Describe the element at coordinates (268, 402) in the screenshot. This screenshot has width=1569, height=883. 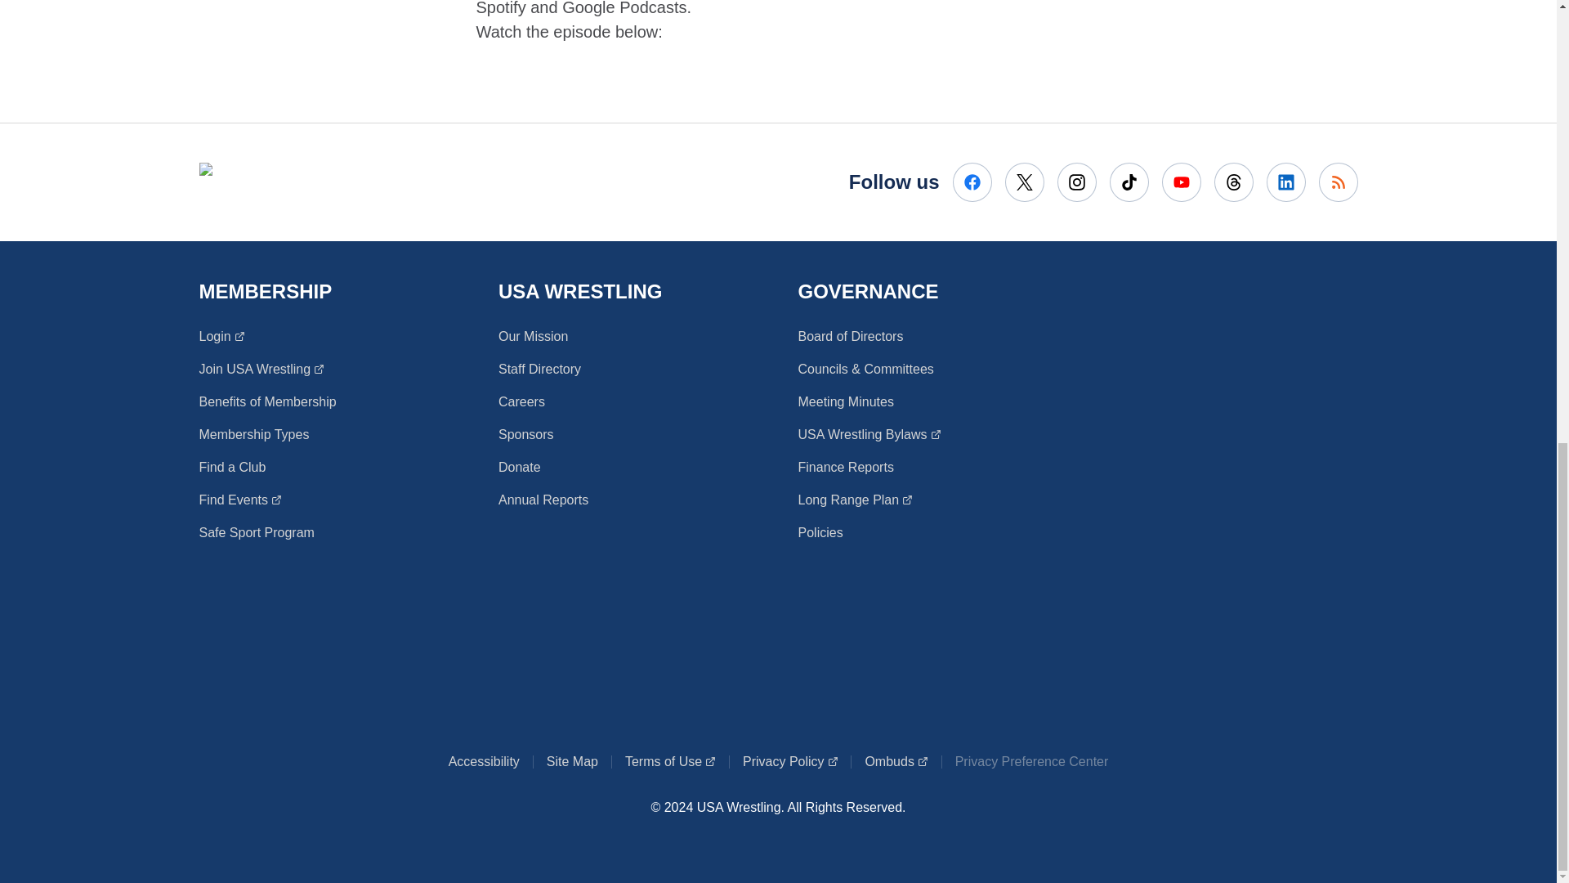
I see `Staff Directory` at that location.